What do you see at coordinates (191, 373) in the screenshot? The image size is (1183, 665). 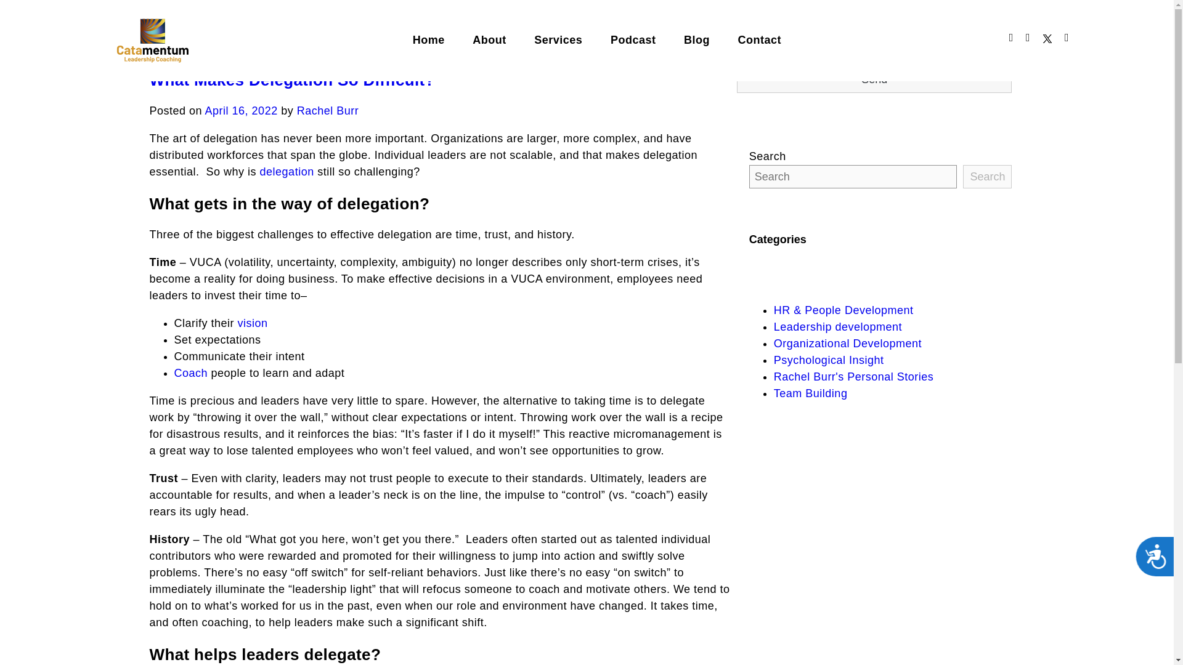 I see `Coach` at bounding box center [191, 373].